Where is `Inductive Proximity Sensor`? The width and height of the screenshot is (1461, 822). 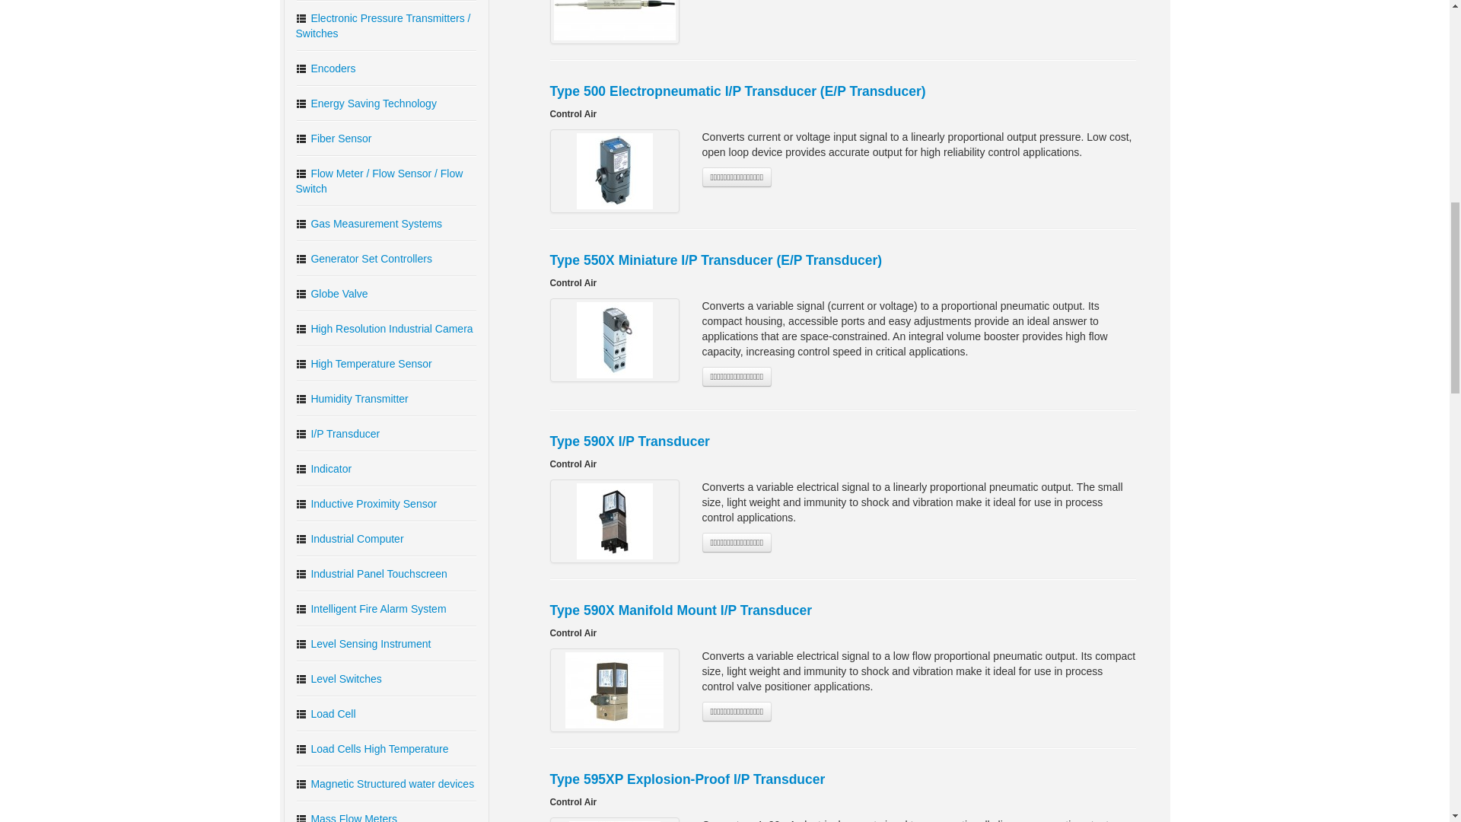
Inductive Proximity Sensor is located at coordinates (387, 504).